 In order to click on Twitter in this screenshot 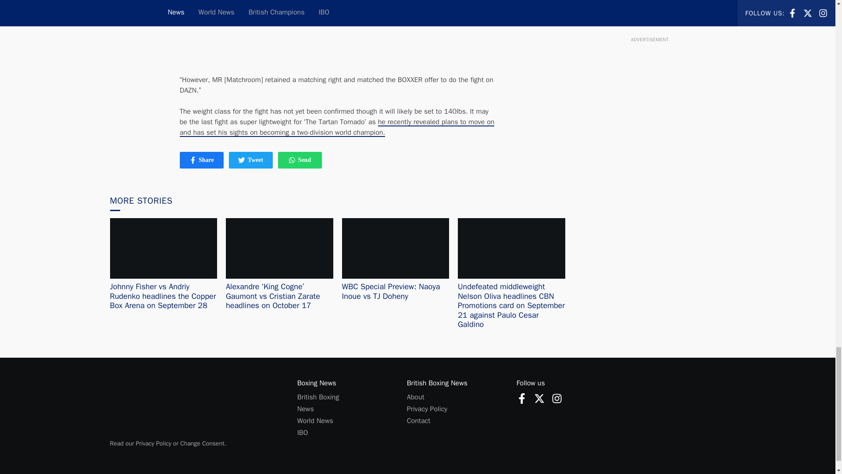, I will do `click(557, 398)`.